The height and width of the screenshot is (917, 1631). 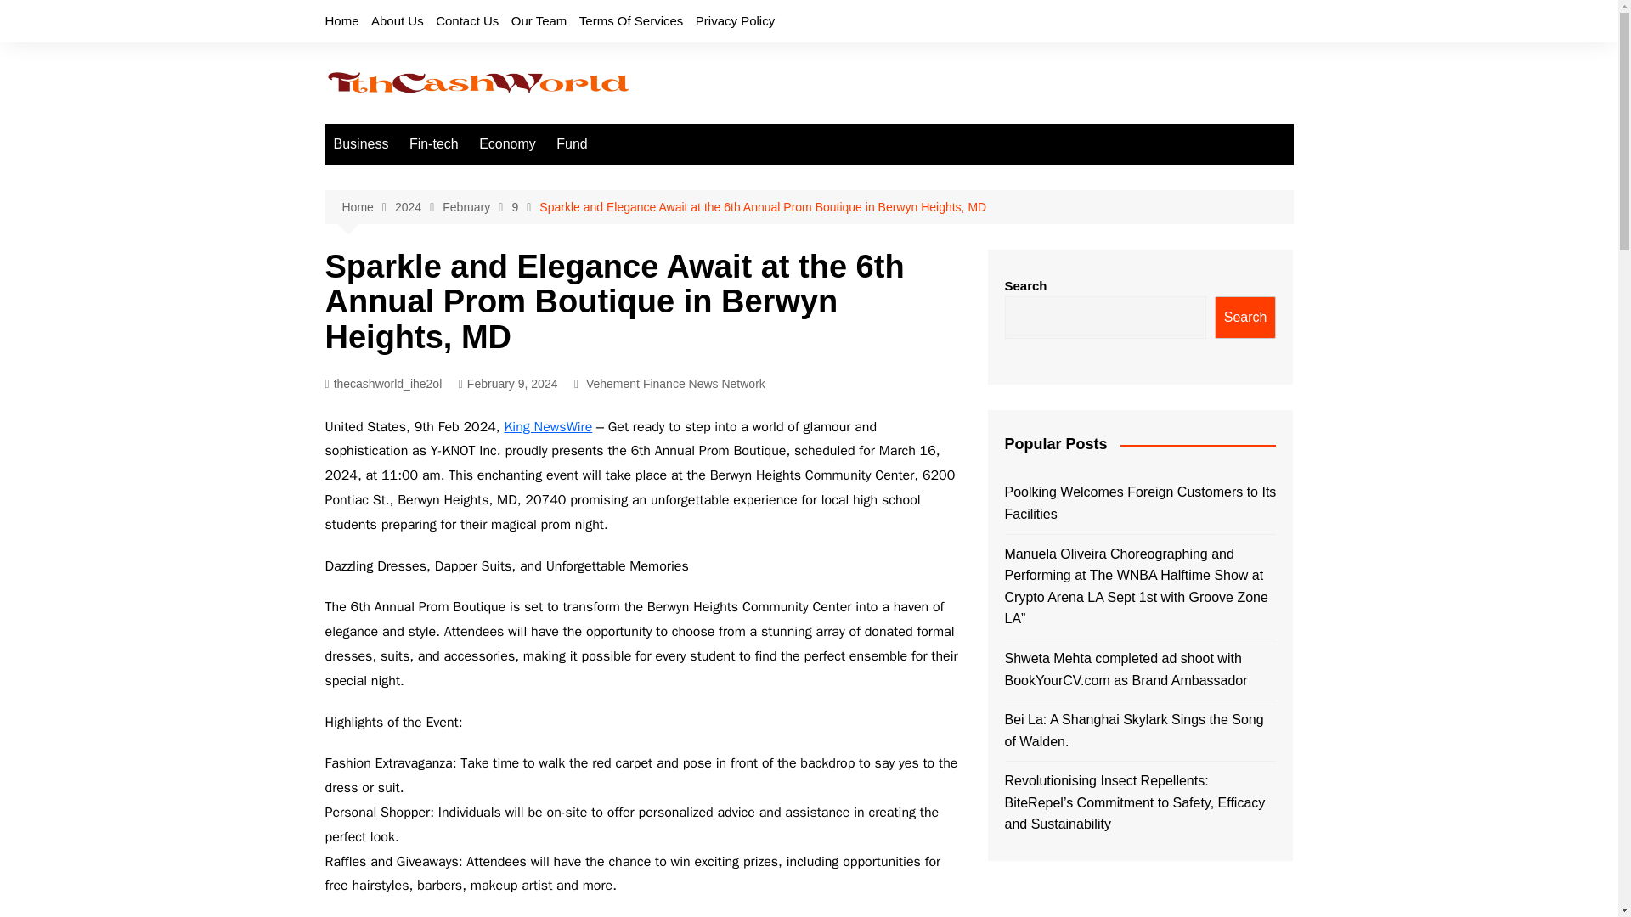 What do you see at coordinates (477, 207) in the screenshot?
I see `February` at bounding box center [477, 207].